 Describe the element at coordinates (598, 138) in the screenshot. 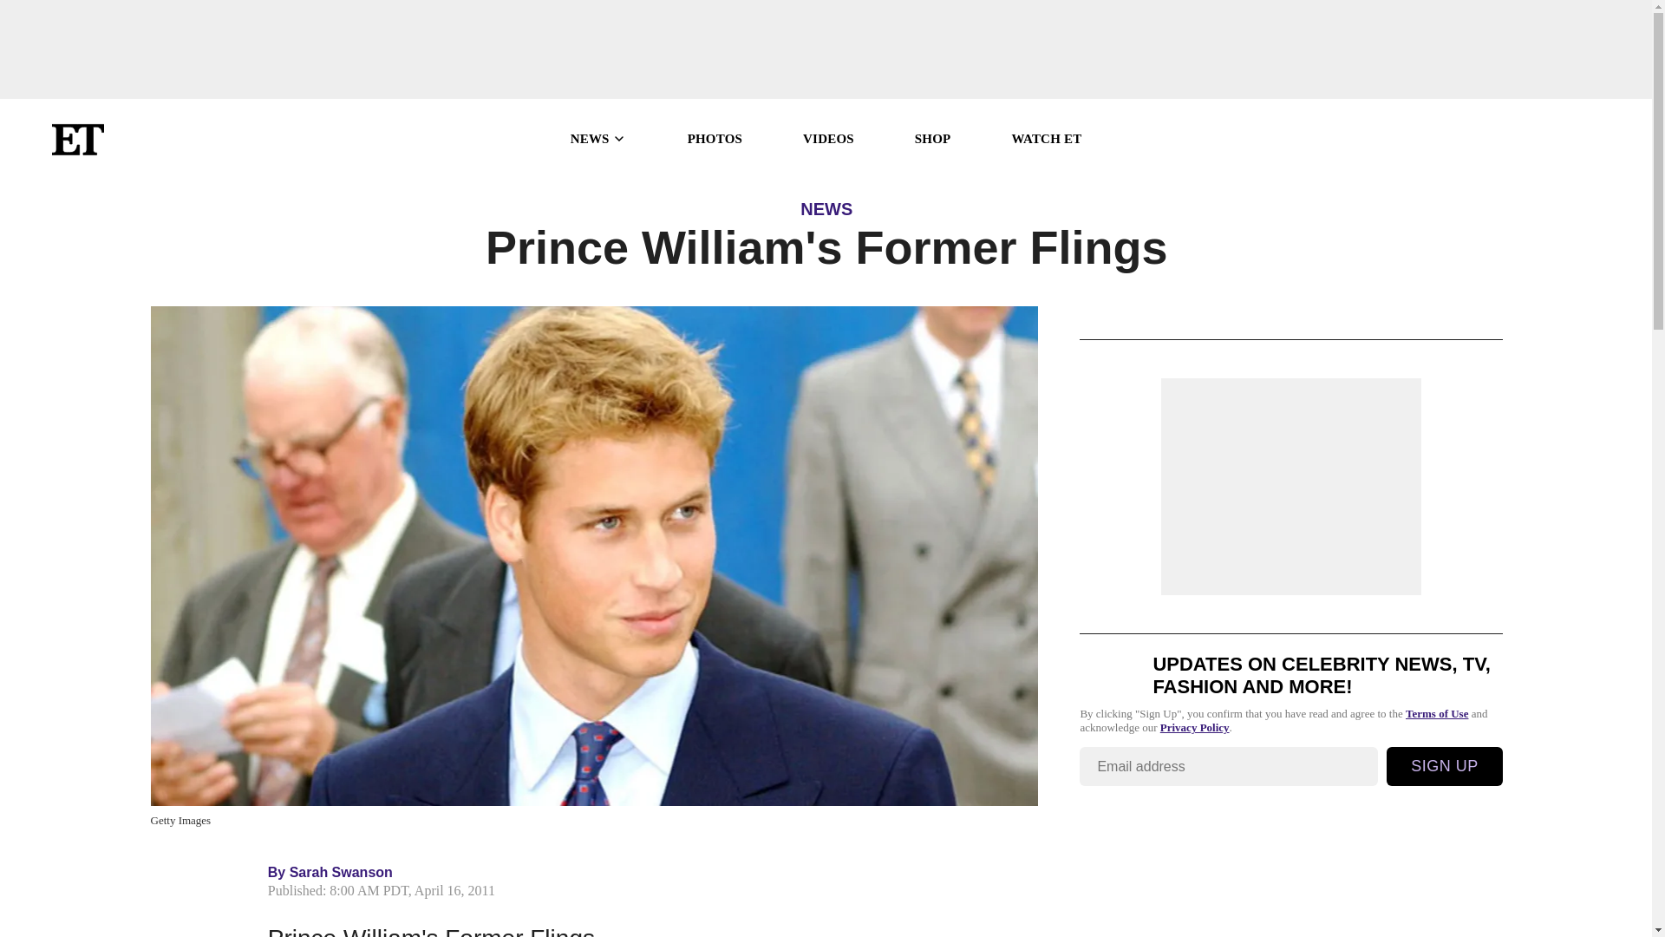

I see `NEWS` at that location.